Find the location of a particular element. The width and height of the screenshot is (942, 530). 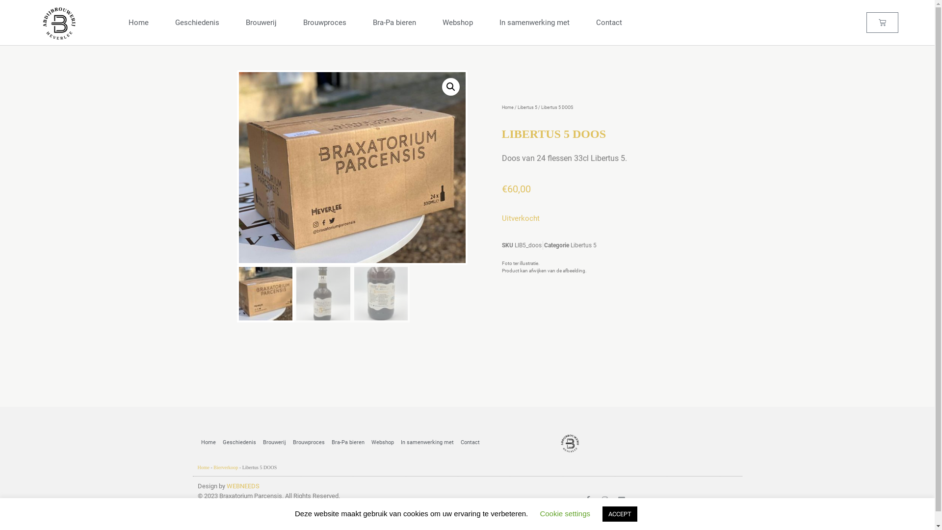

In samenwerking met is located at coordinates (427, 443).